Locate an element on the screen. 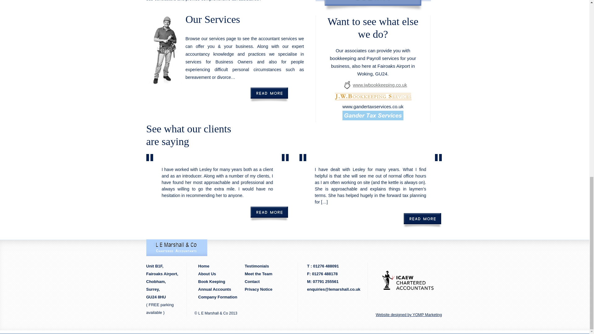  About Us is located at coordinates (207, 274).